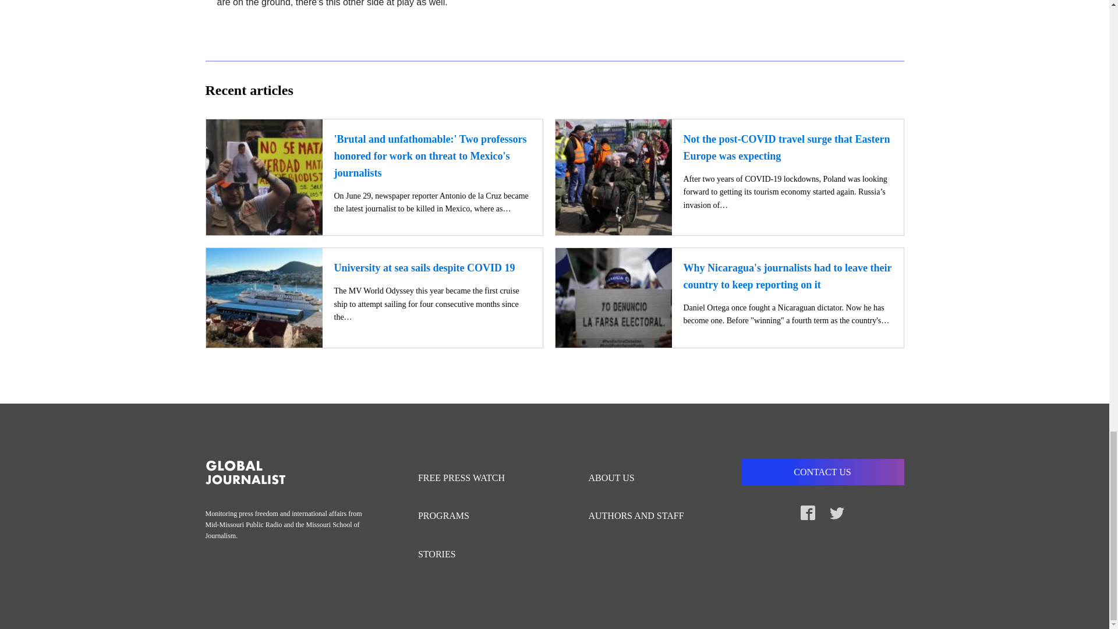 The width and height of the screenshot is (1118, 629). Describe the element at coordinates (642, 478) in the screenshot. I see `ABOUT US` at that location.